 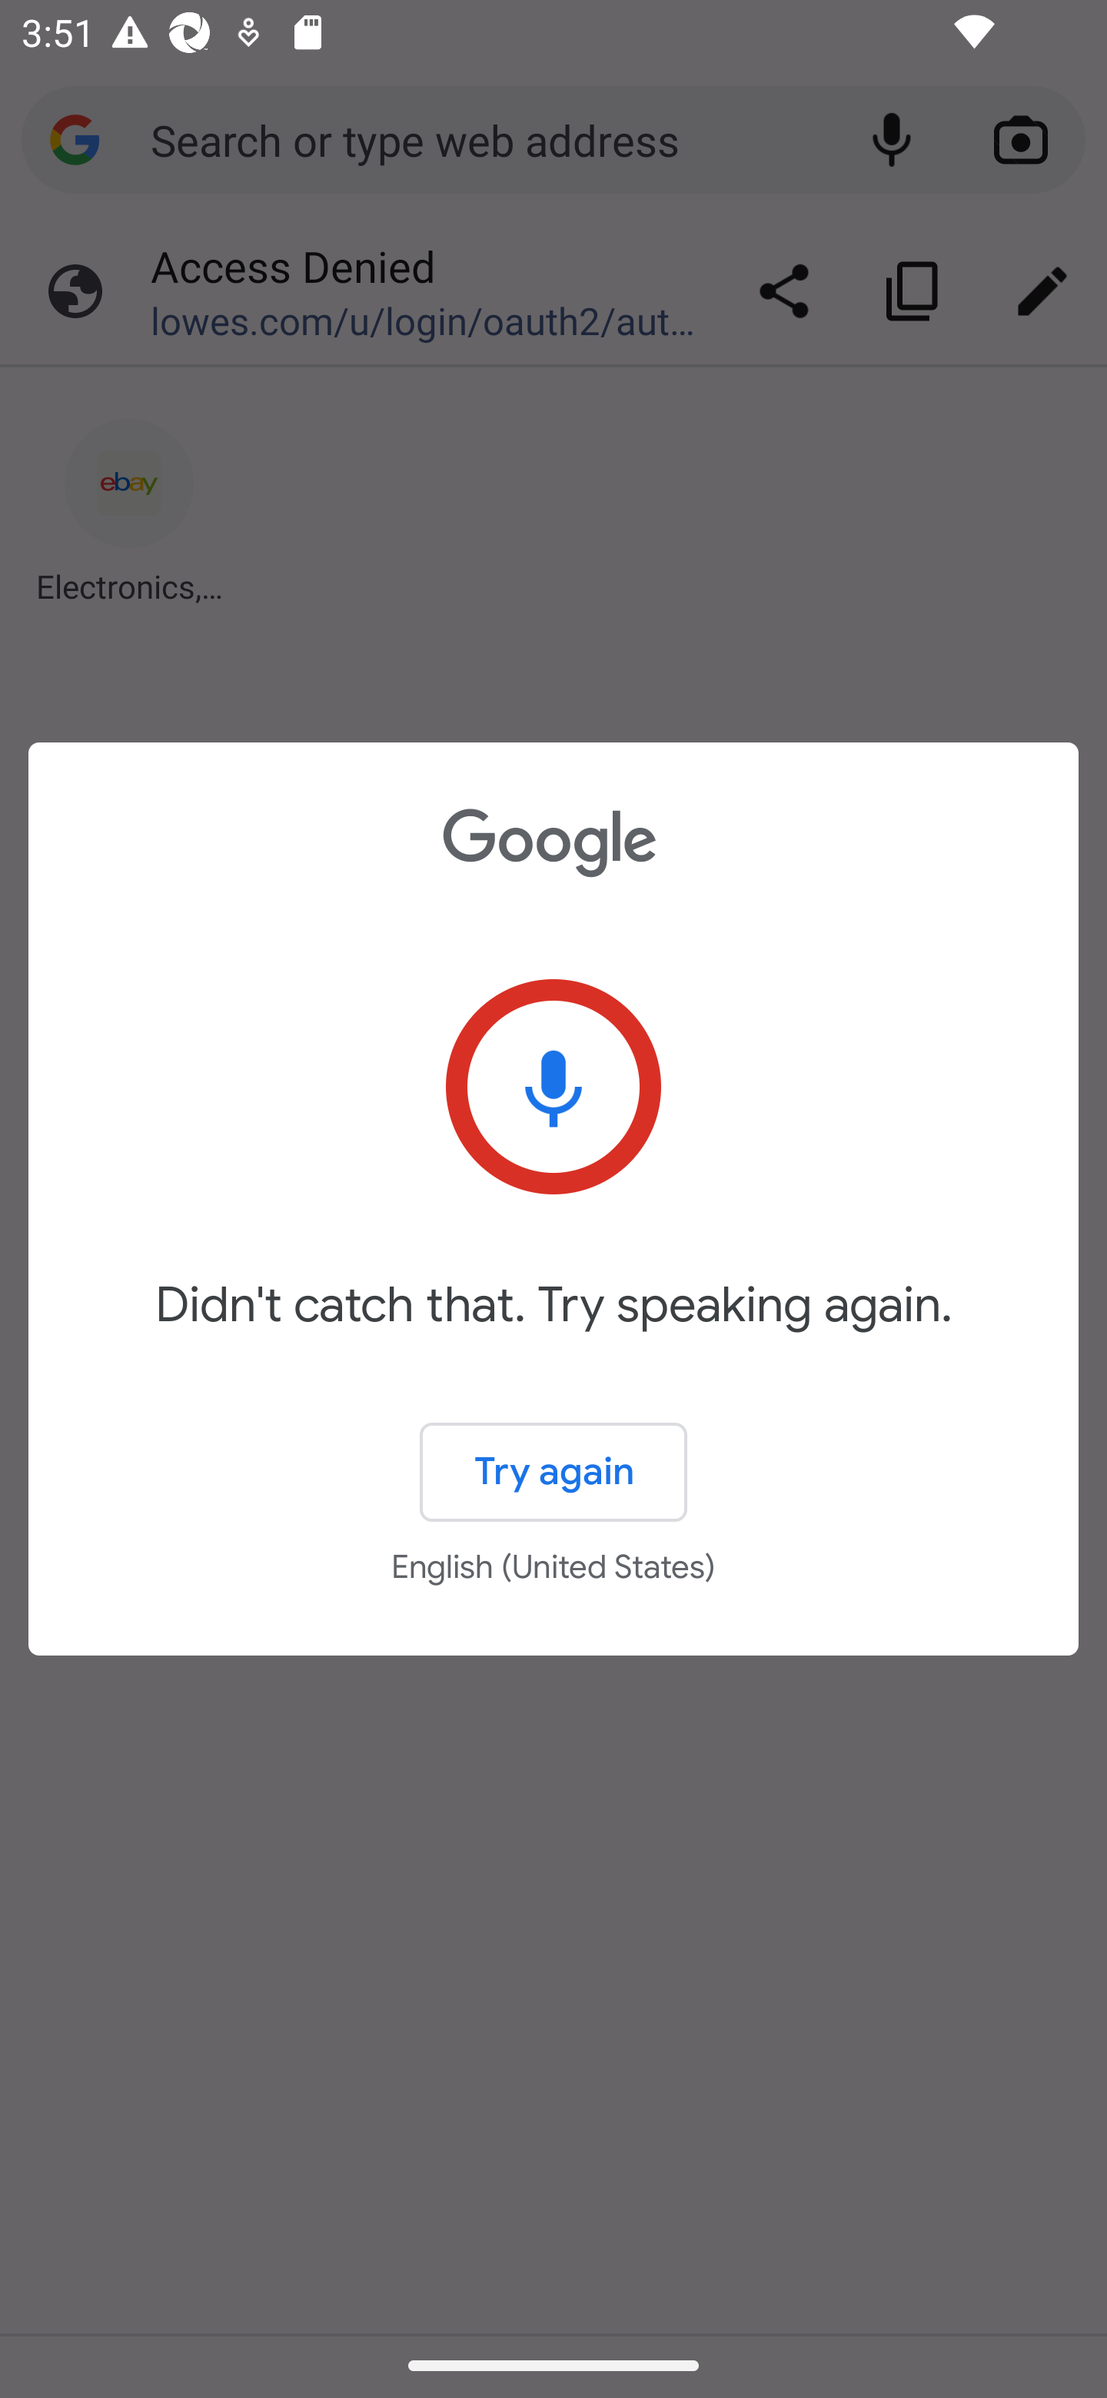 I want to click on Try again, so click(x=553, y=1473).